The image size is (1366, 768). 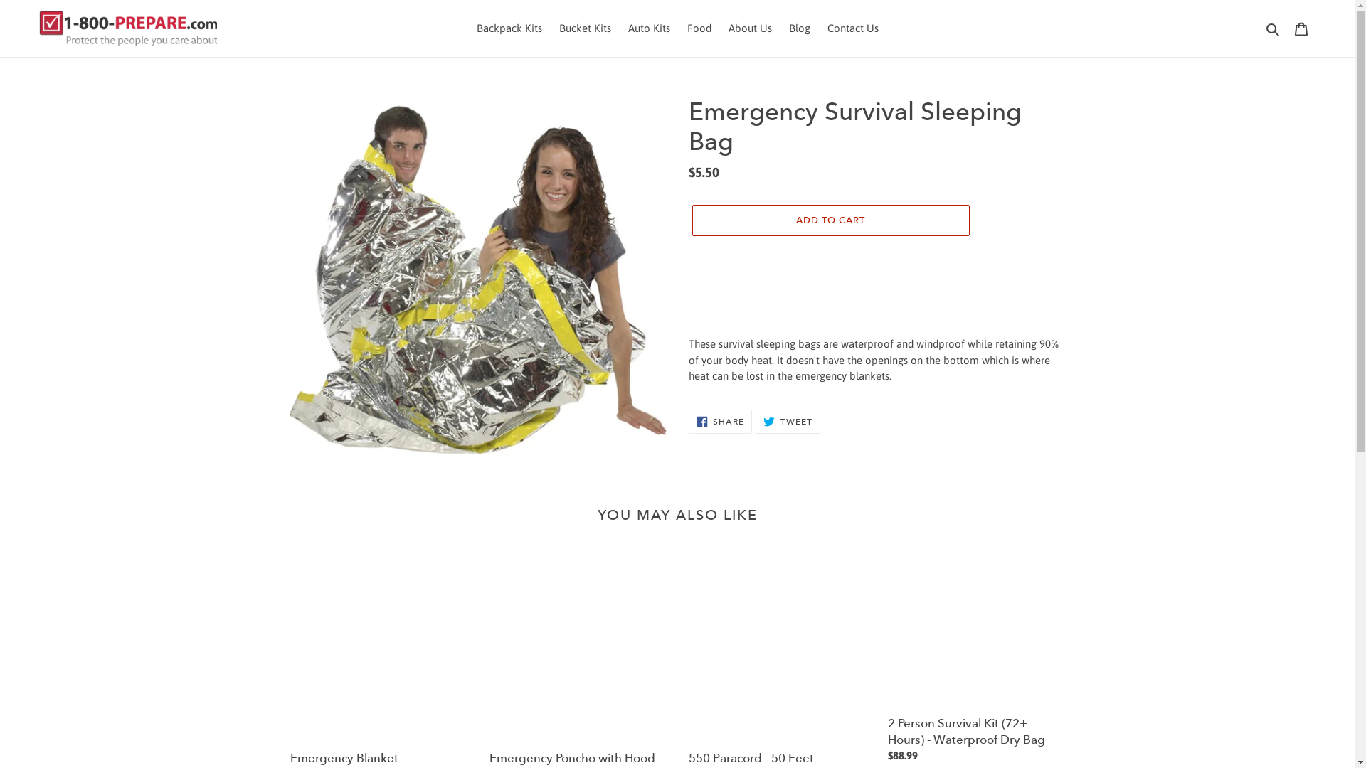 What do you see at coordinates (649, 28) in the screenshot?
I see `Auto Kits` at bounding box center [649, 28].